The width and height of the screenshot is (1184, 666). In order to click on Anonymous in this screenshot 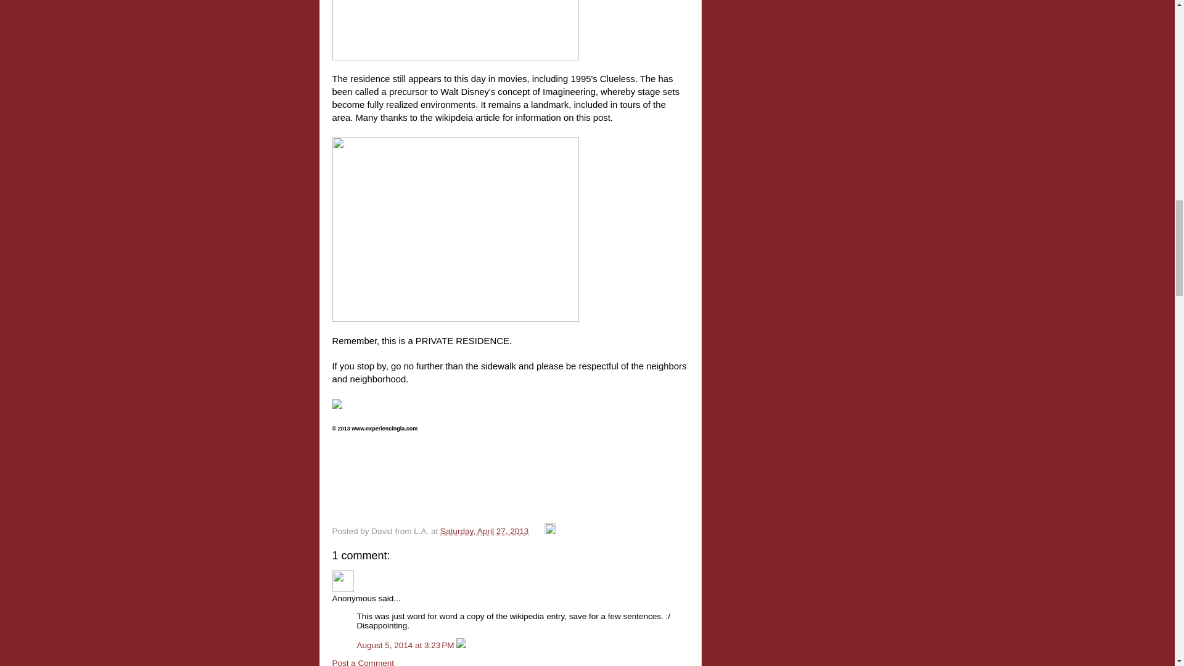, I will do `click(342, 581)`.